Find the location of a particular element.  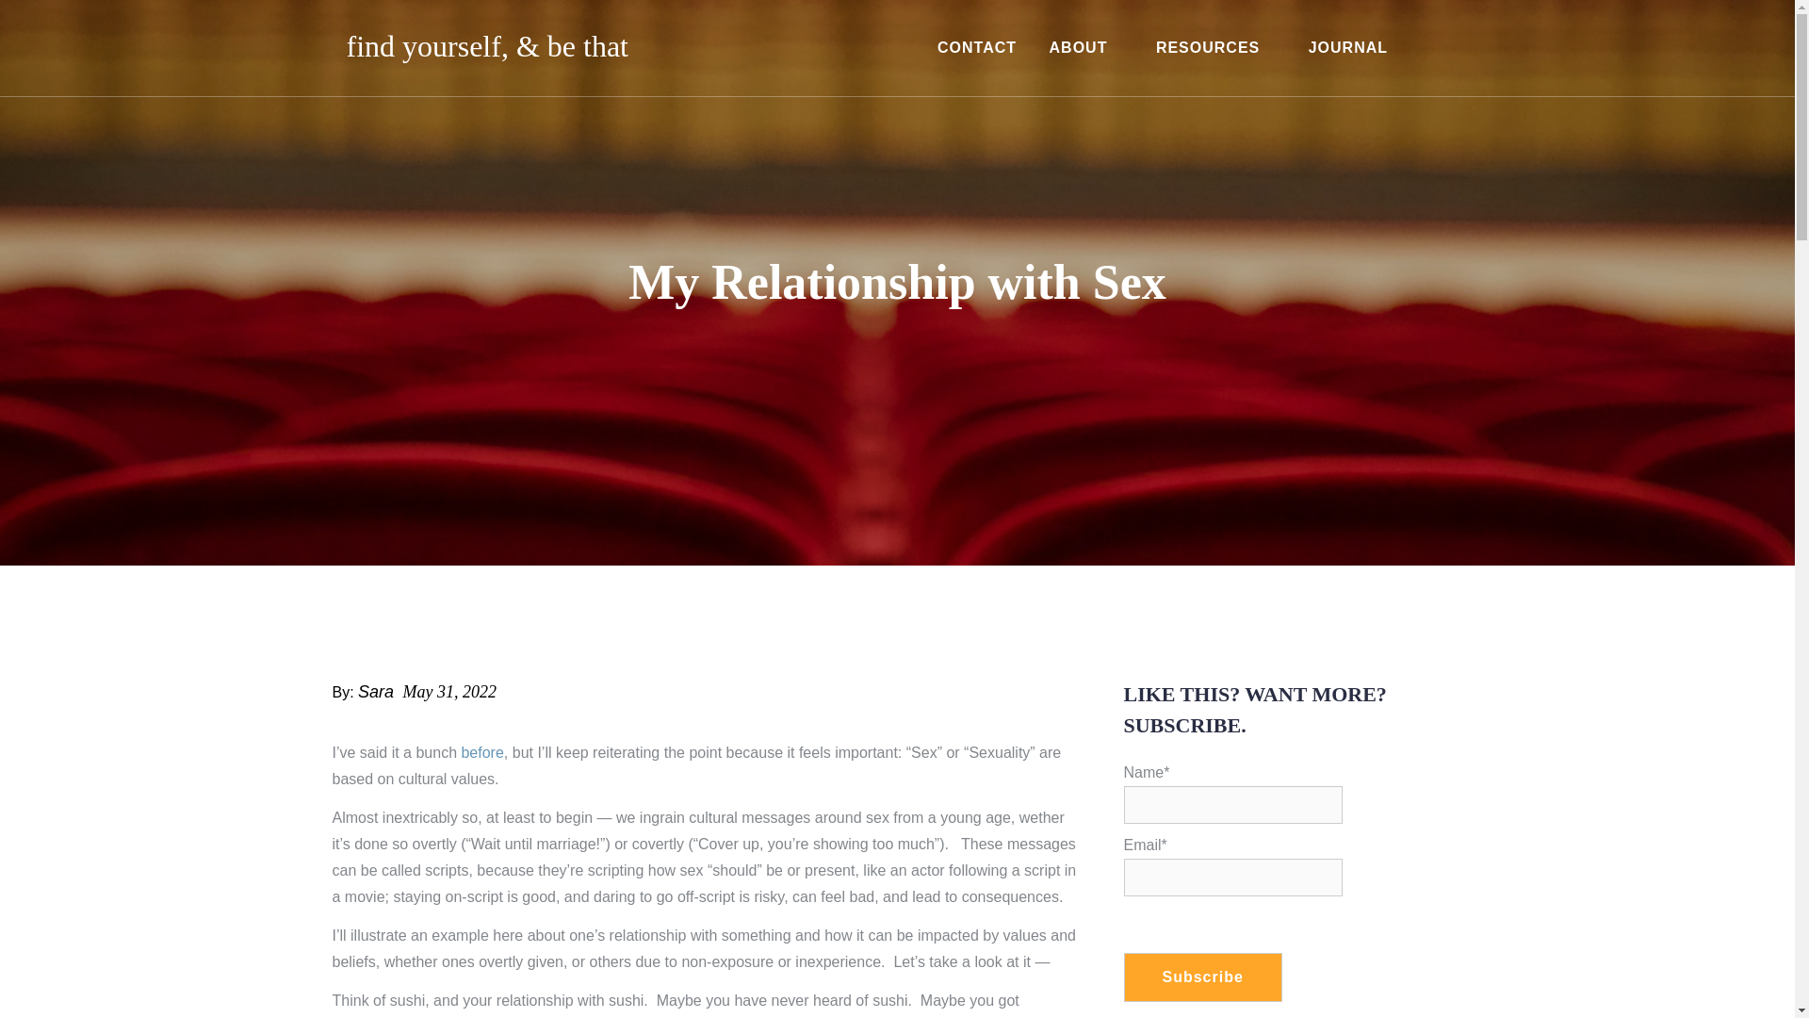

before is located at coordinates (481, 752).